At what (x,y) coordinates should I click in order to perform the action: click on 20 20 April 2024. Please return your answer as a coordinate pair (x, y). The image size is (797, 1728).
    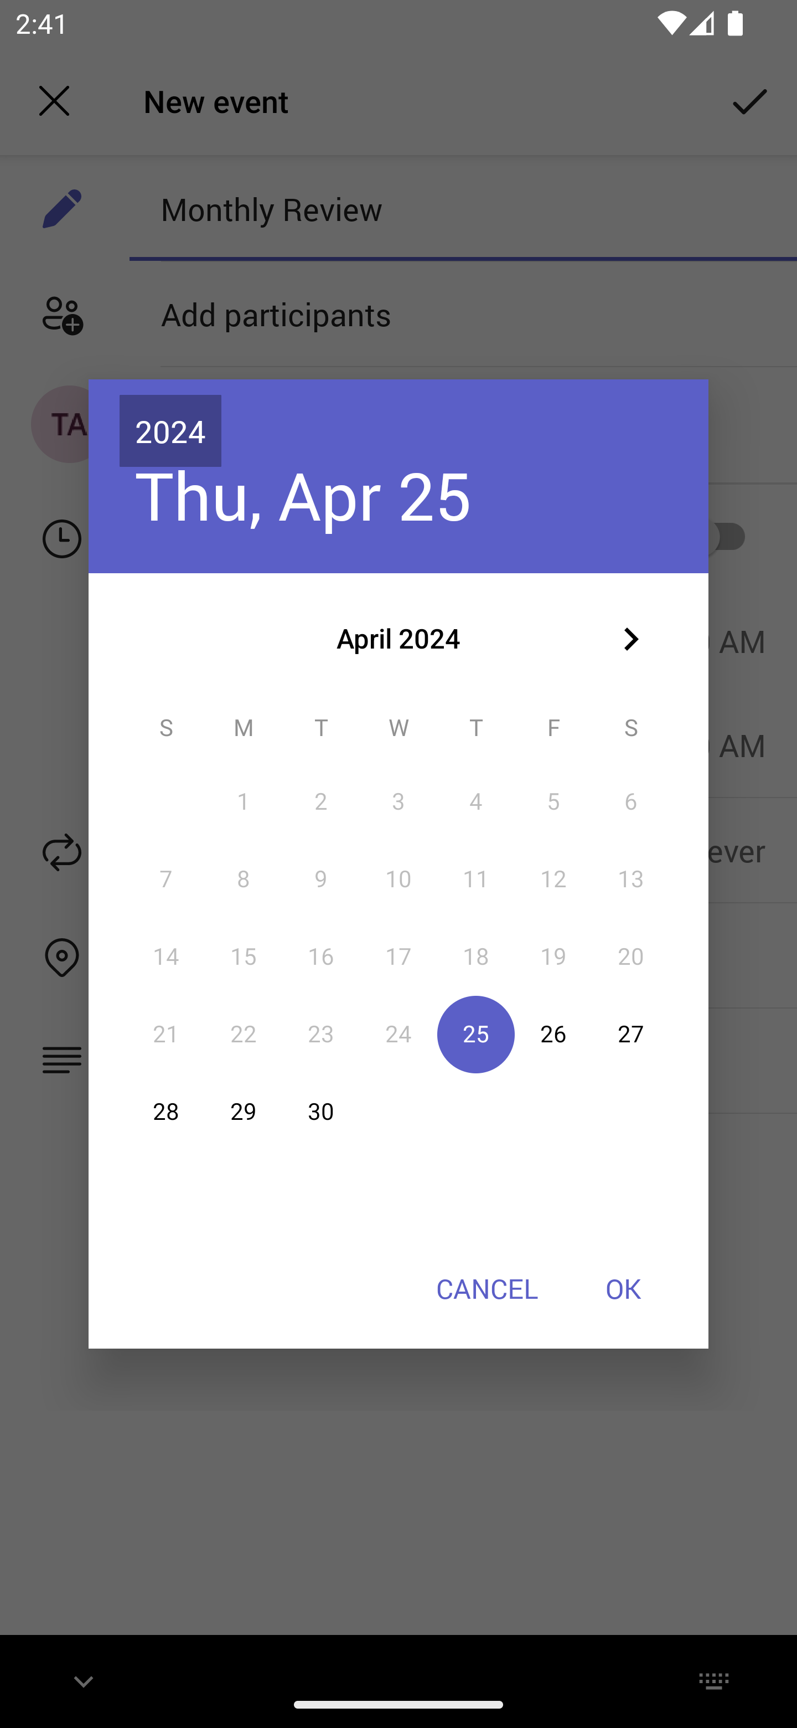
    Looking at the image, I should click on (630, 956).